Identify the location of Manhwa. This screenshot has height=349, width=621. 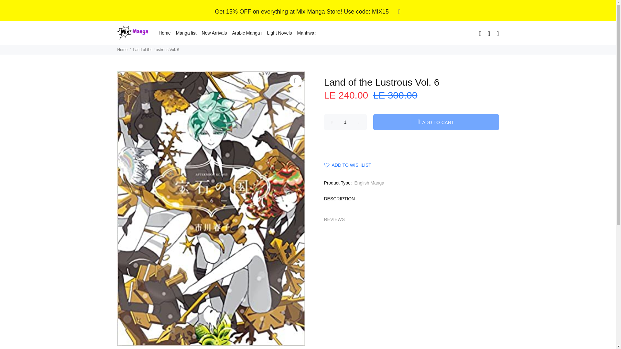
(305, 33).